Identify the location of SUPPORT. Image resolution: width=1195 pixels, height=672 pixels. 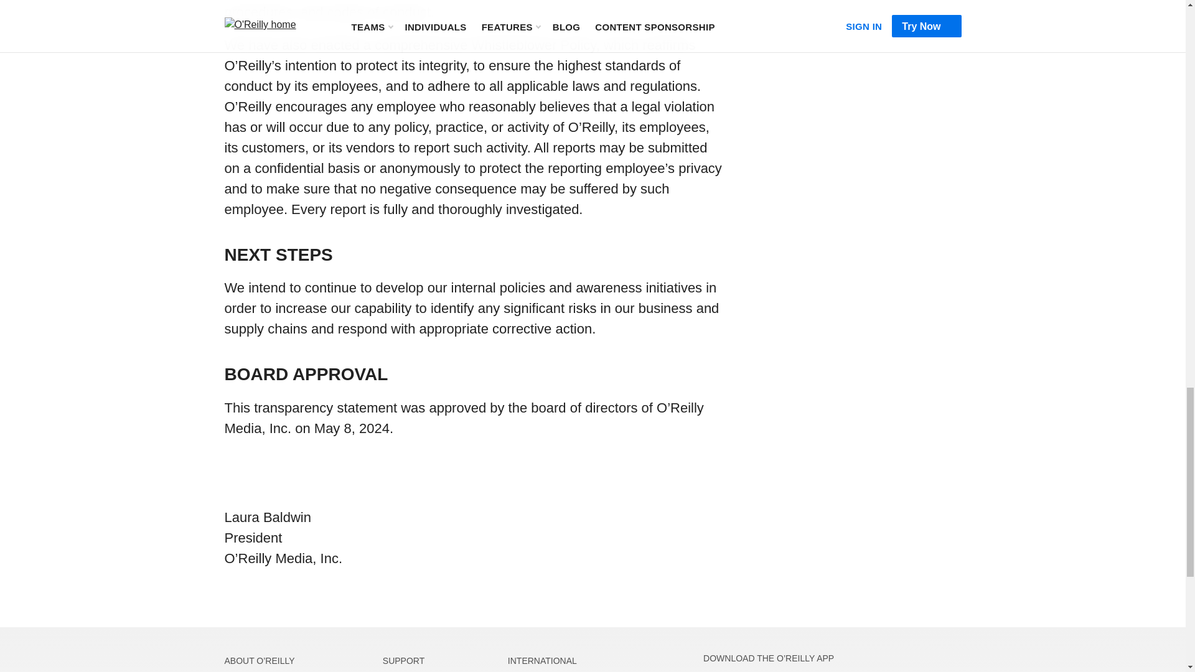
(403, 661).